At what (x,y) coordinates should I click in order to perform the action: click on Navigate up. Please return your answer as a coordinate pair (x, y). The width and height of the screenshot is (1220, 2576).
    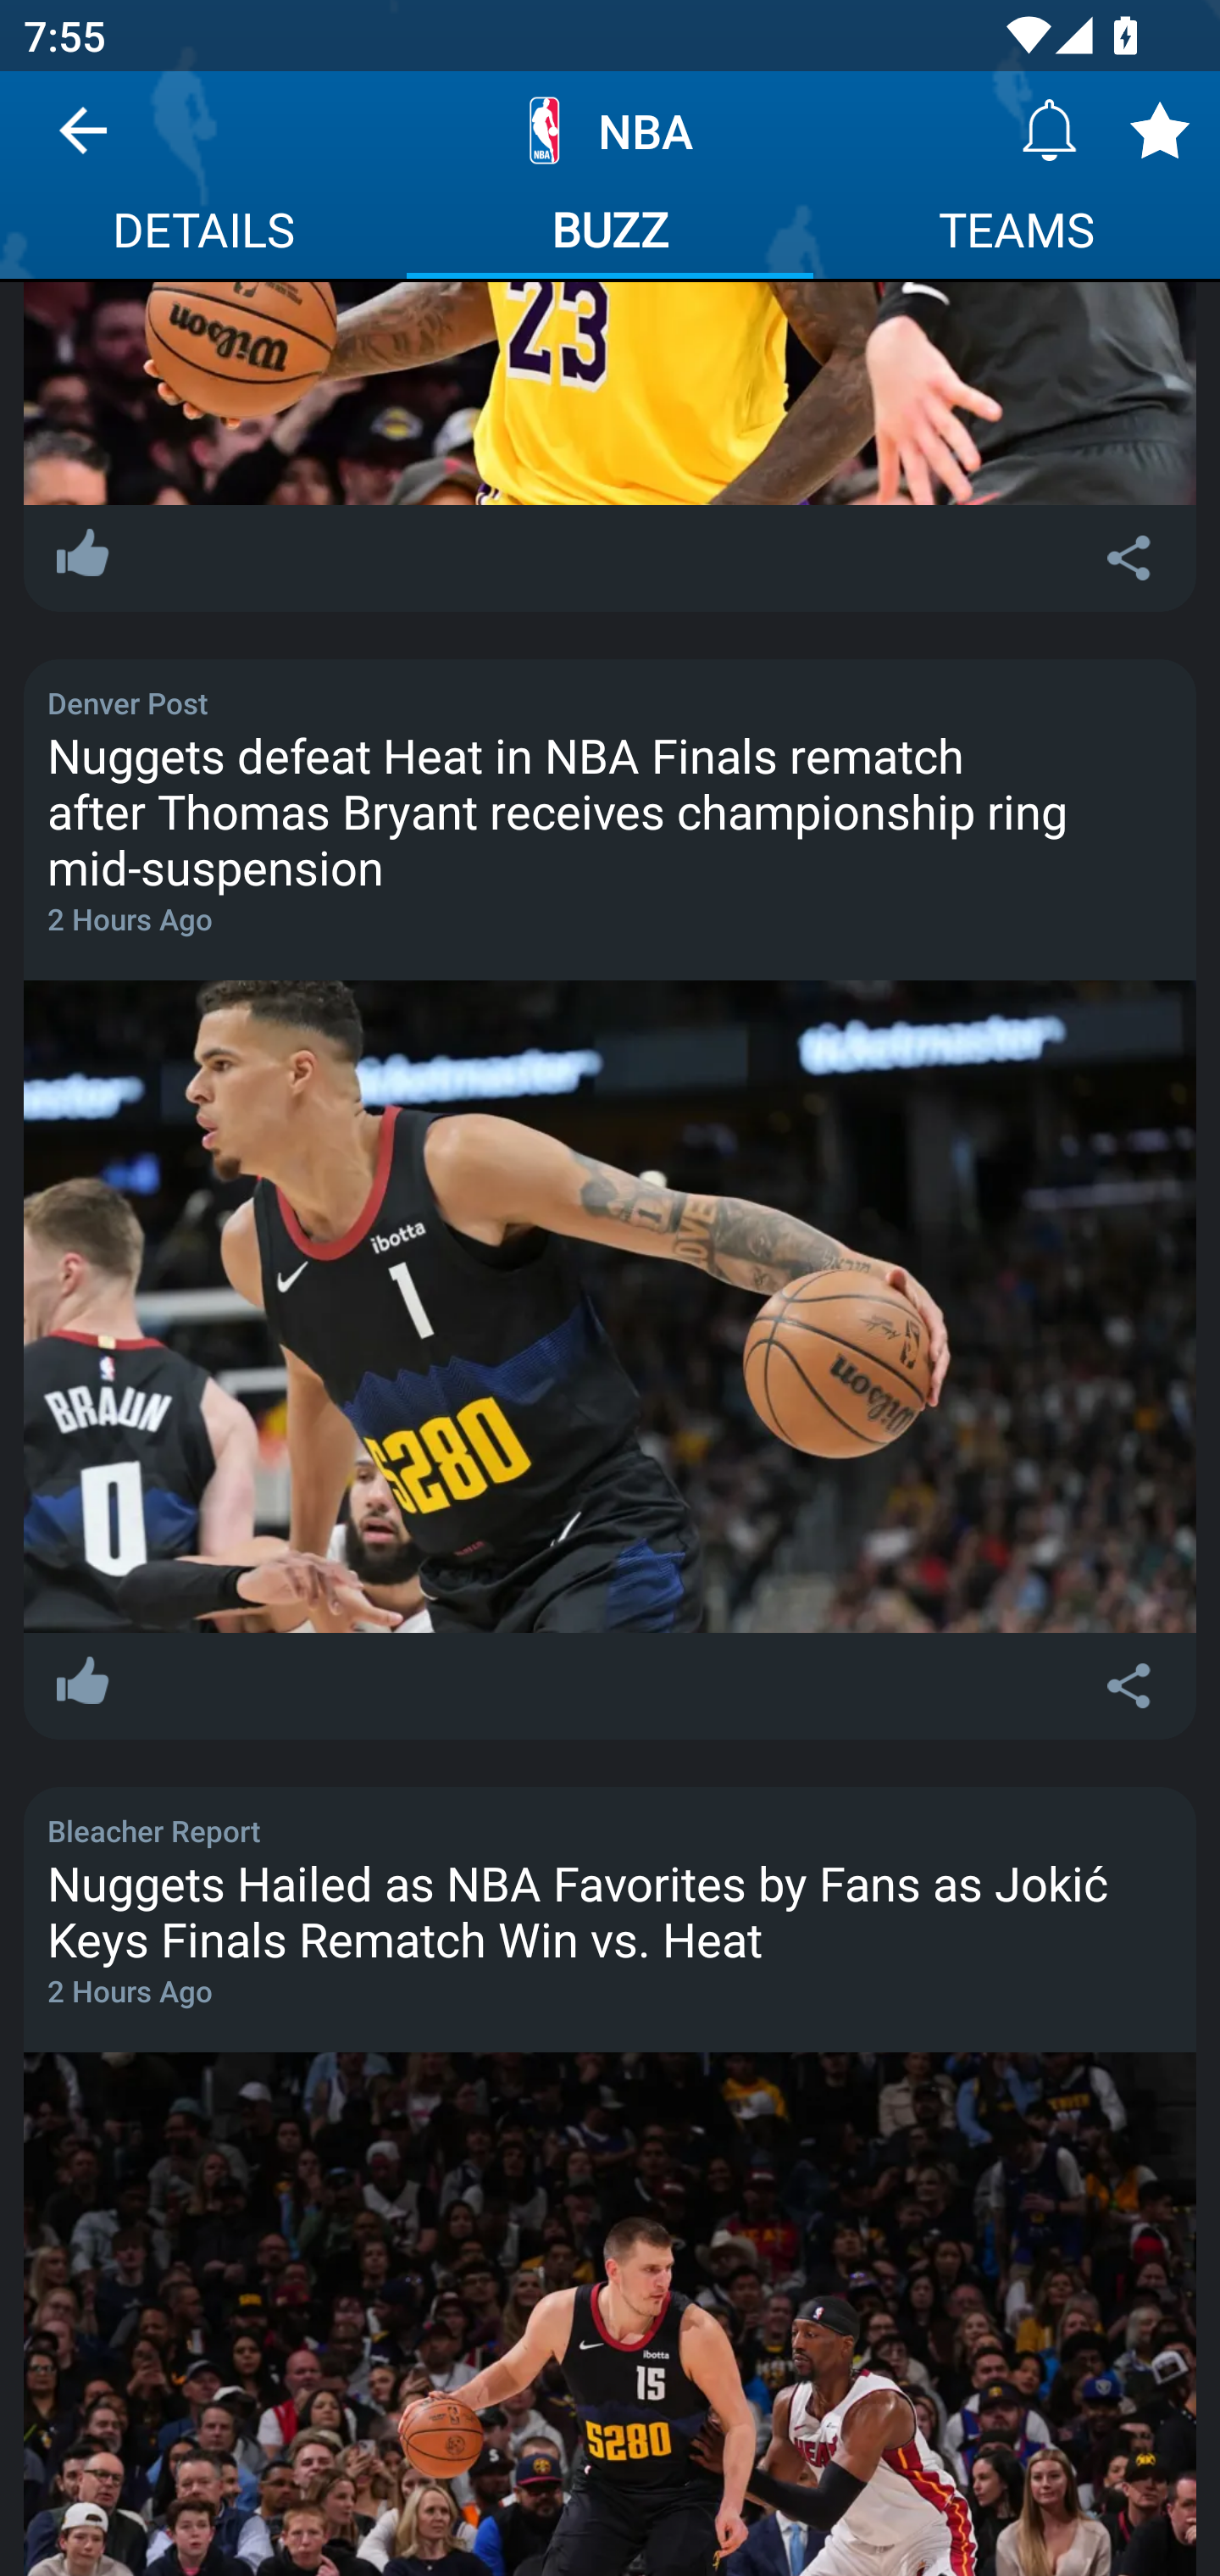
    Looking at the image, I should click on (83, 142).